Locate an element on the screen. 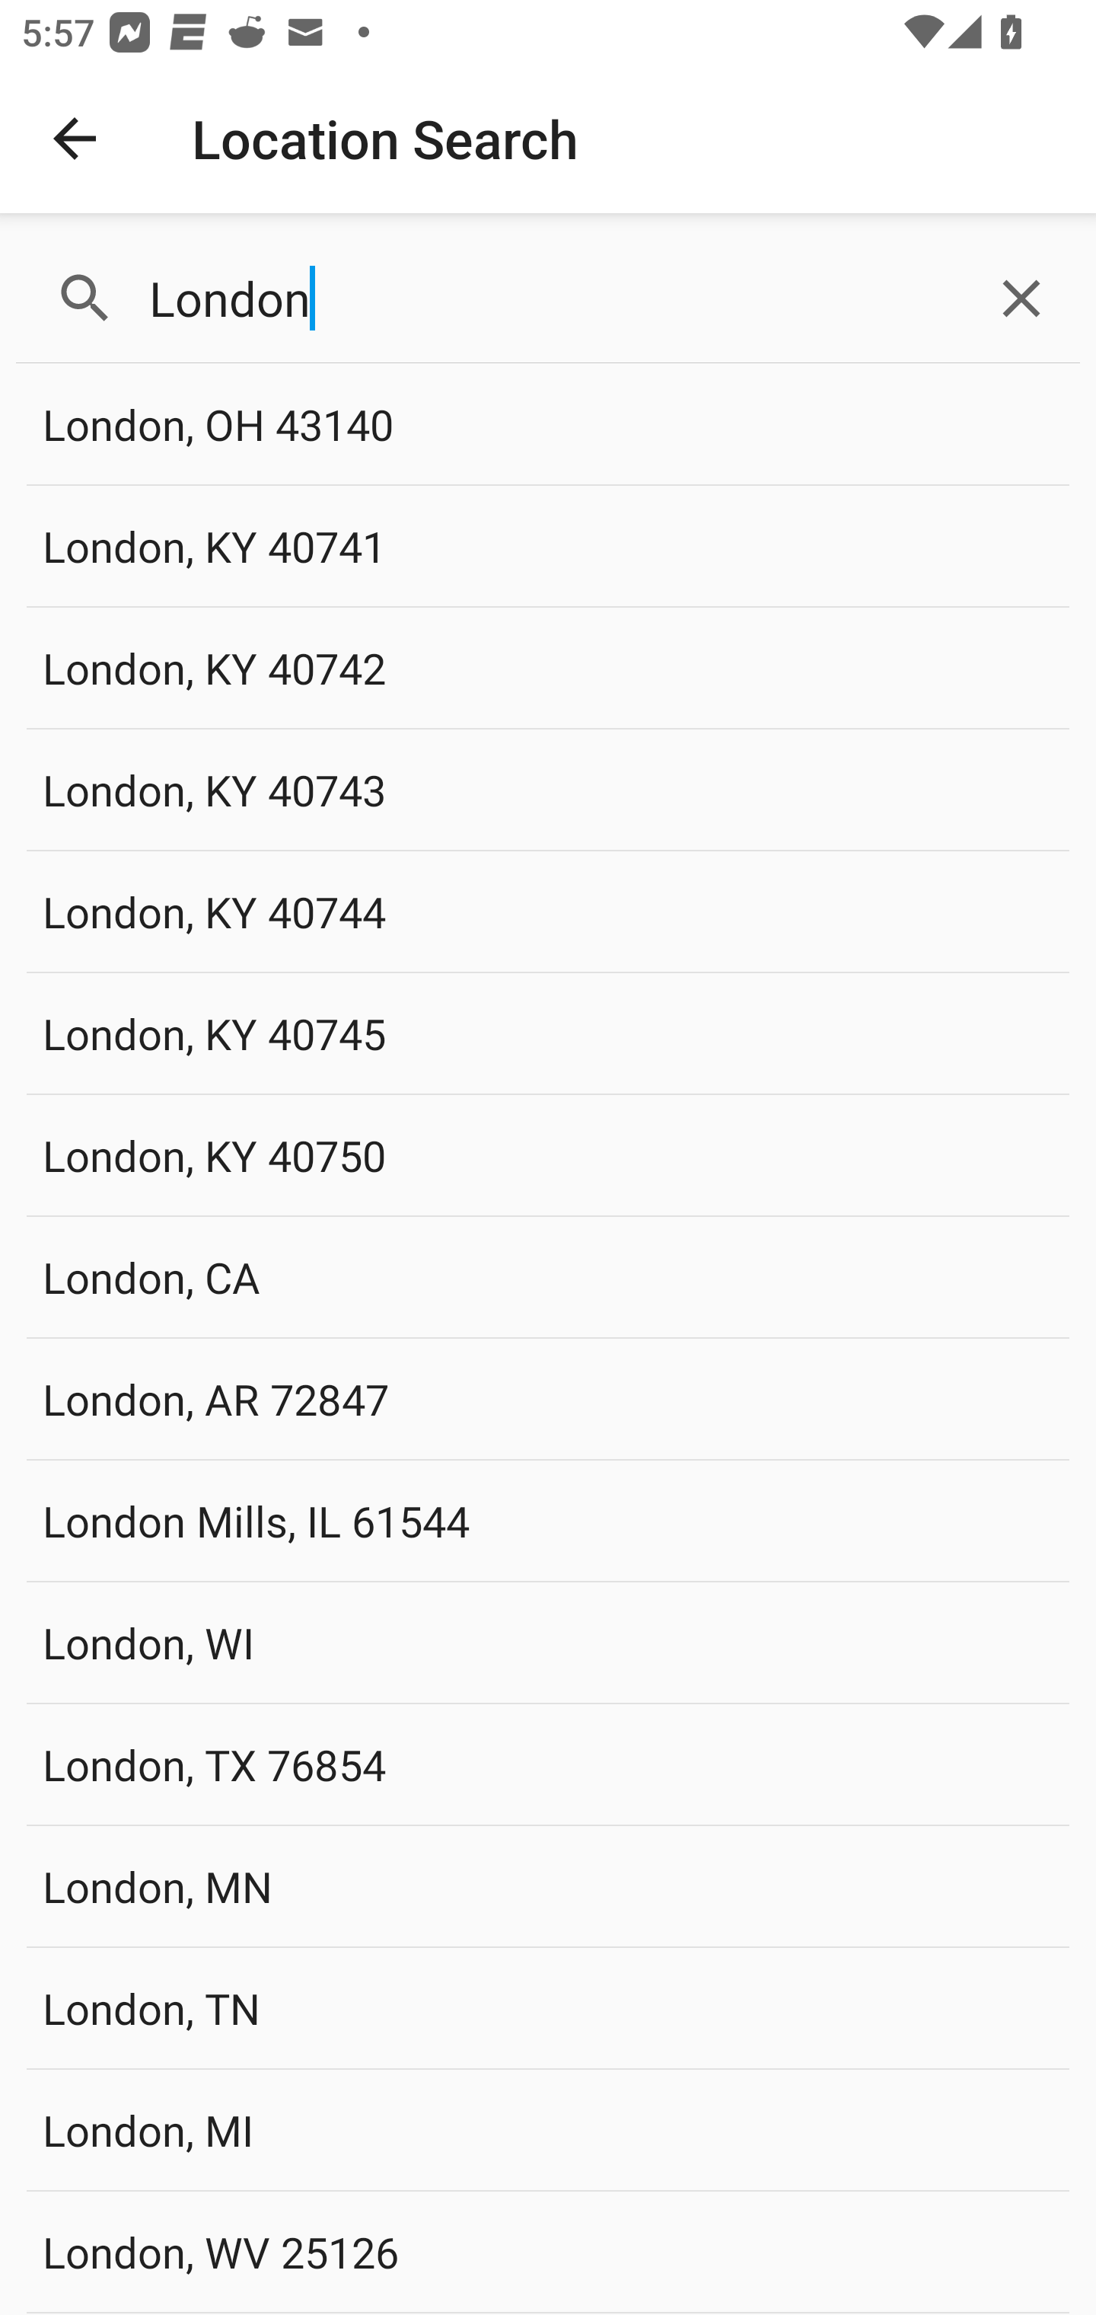 This screenshot has width=1096, height=2315. London, TX 76854 is located at coordinates (548, 1764).